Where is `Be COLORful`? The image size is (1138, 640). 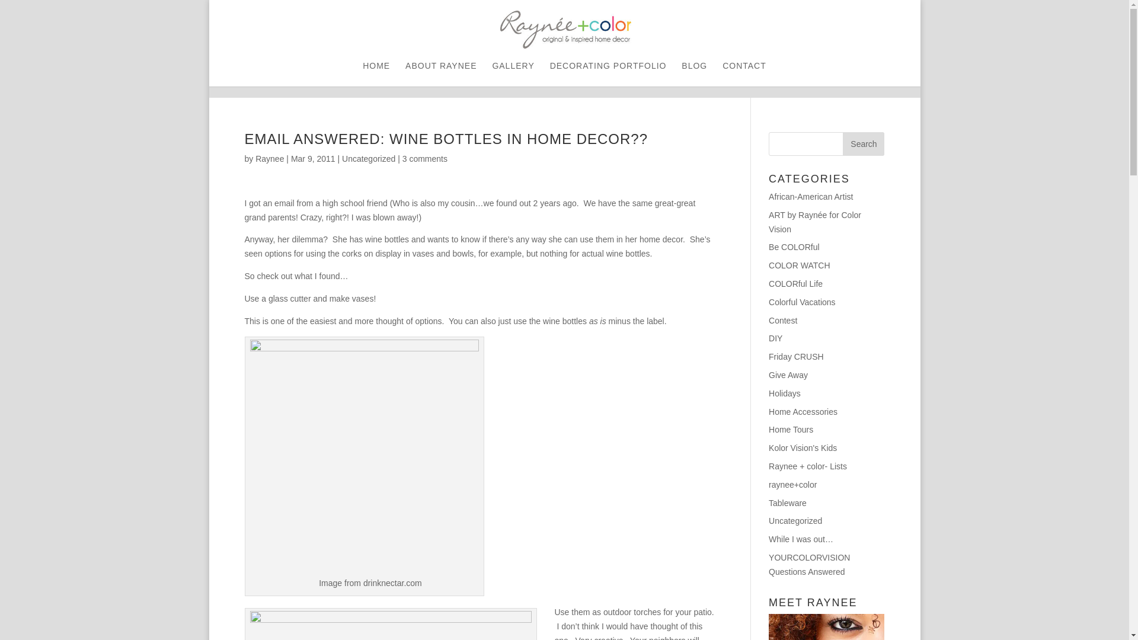 Be COLORful is located at coordinates (794, 247).